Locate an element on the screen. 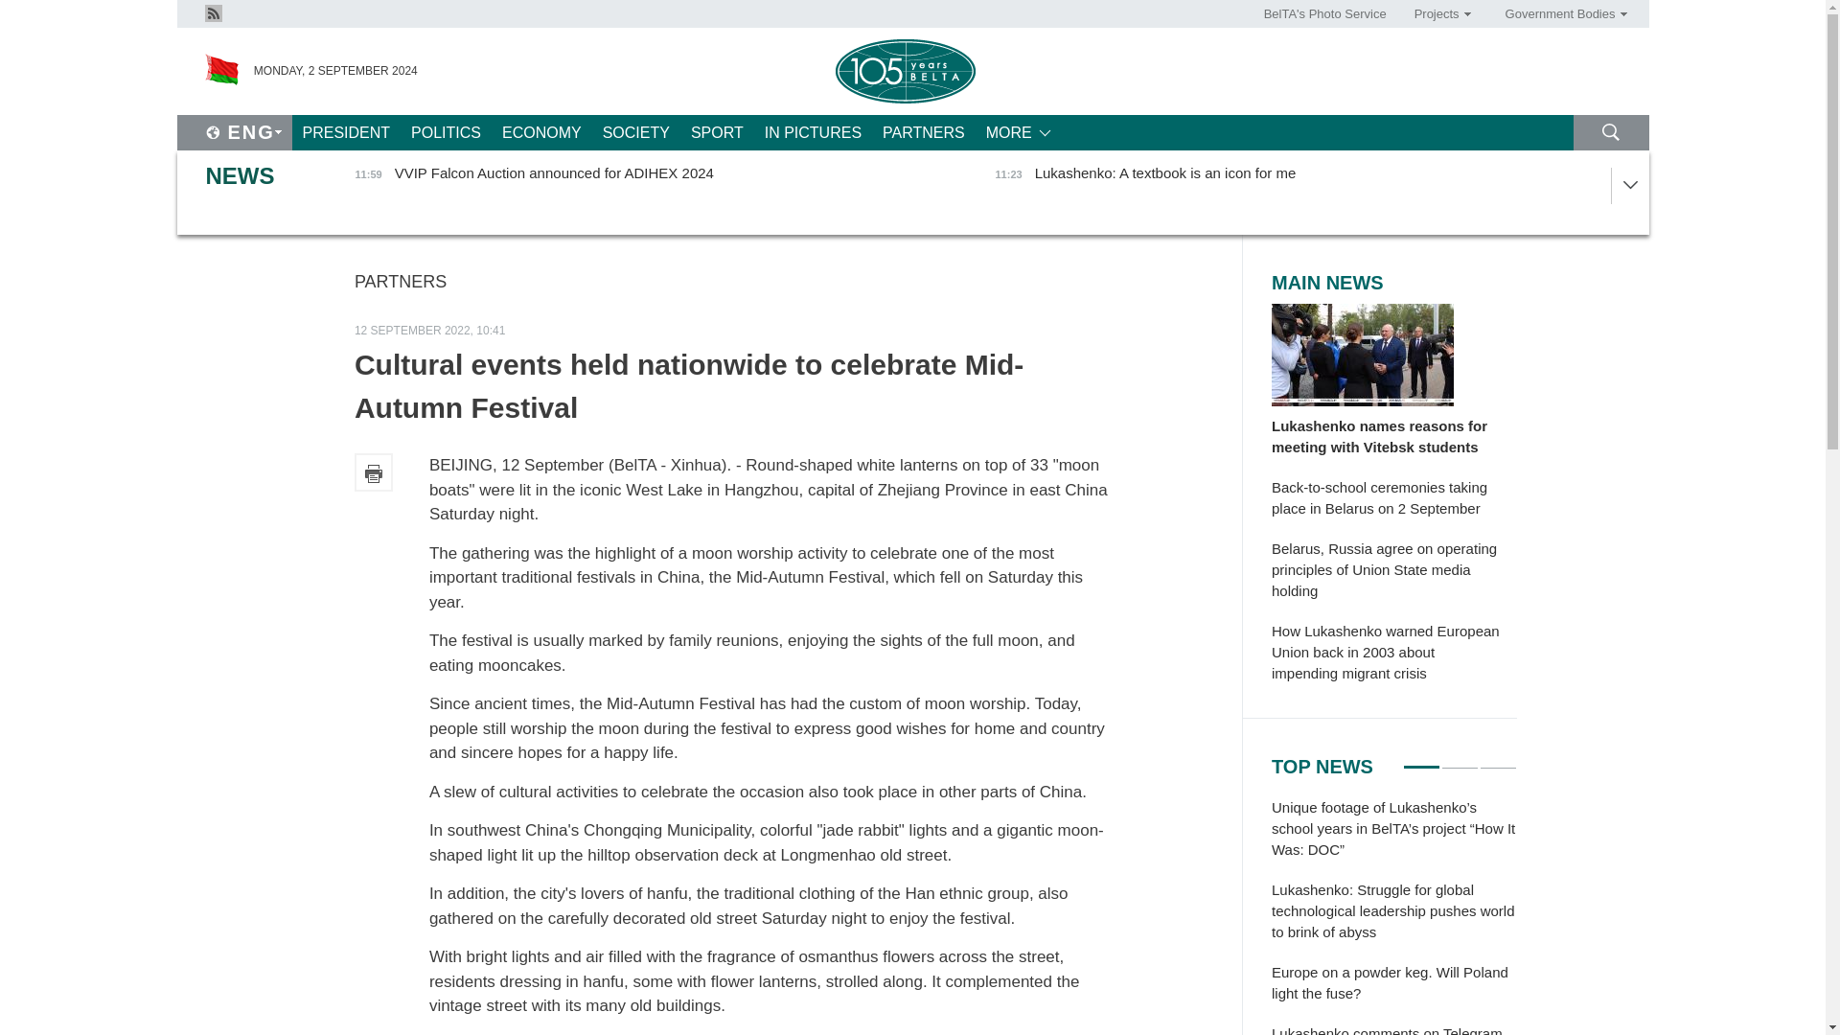 The width and height of the screenshot is (1840, 1035). Government Bodies is located at coordinates (1559, 13).